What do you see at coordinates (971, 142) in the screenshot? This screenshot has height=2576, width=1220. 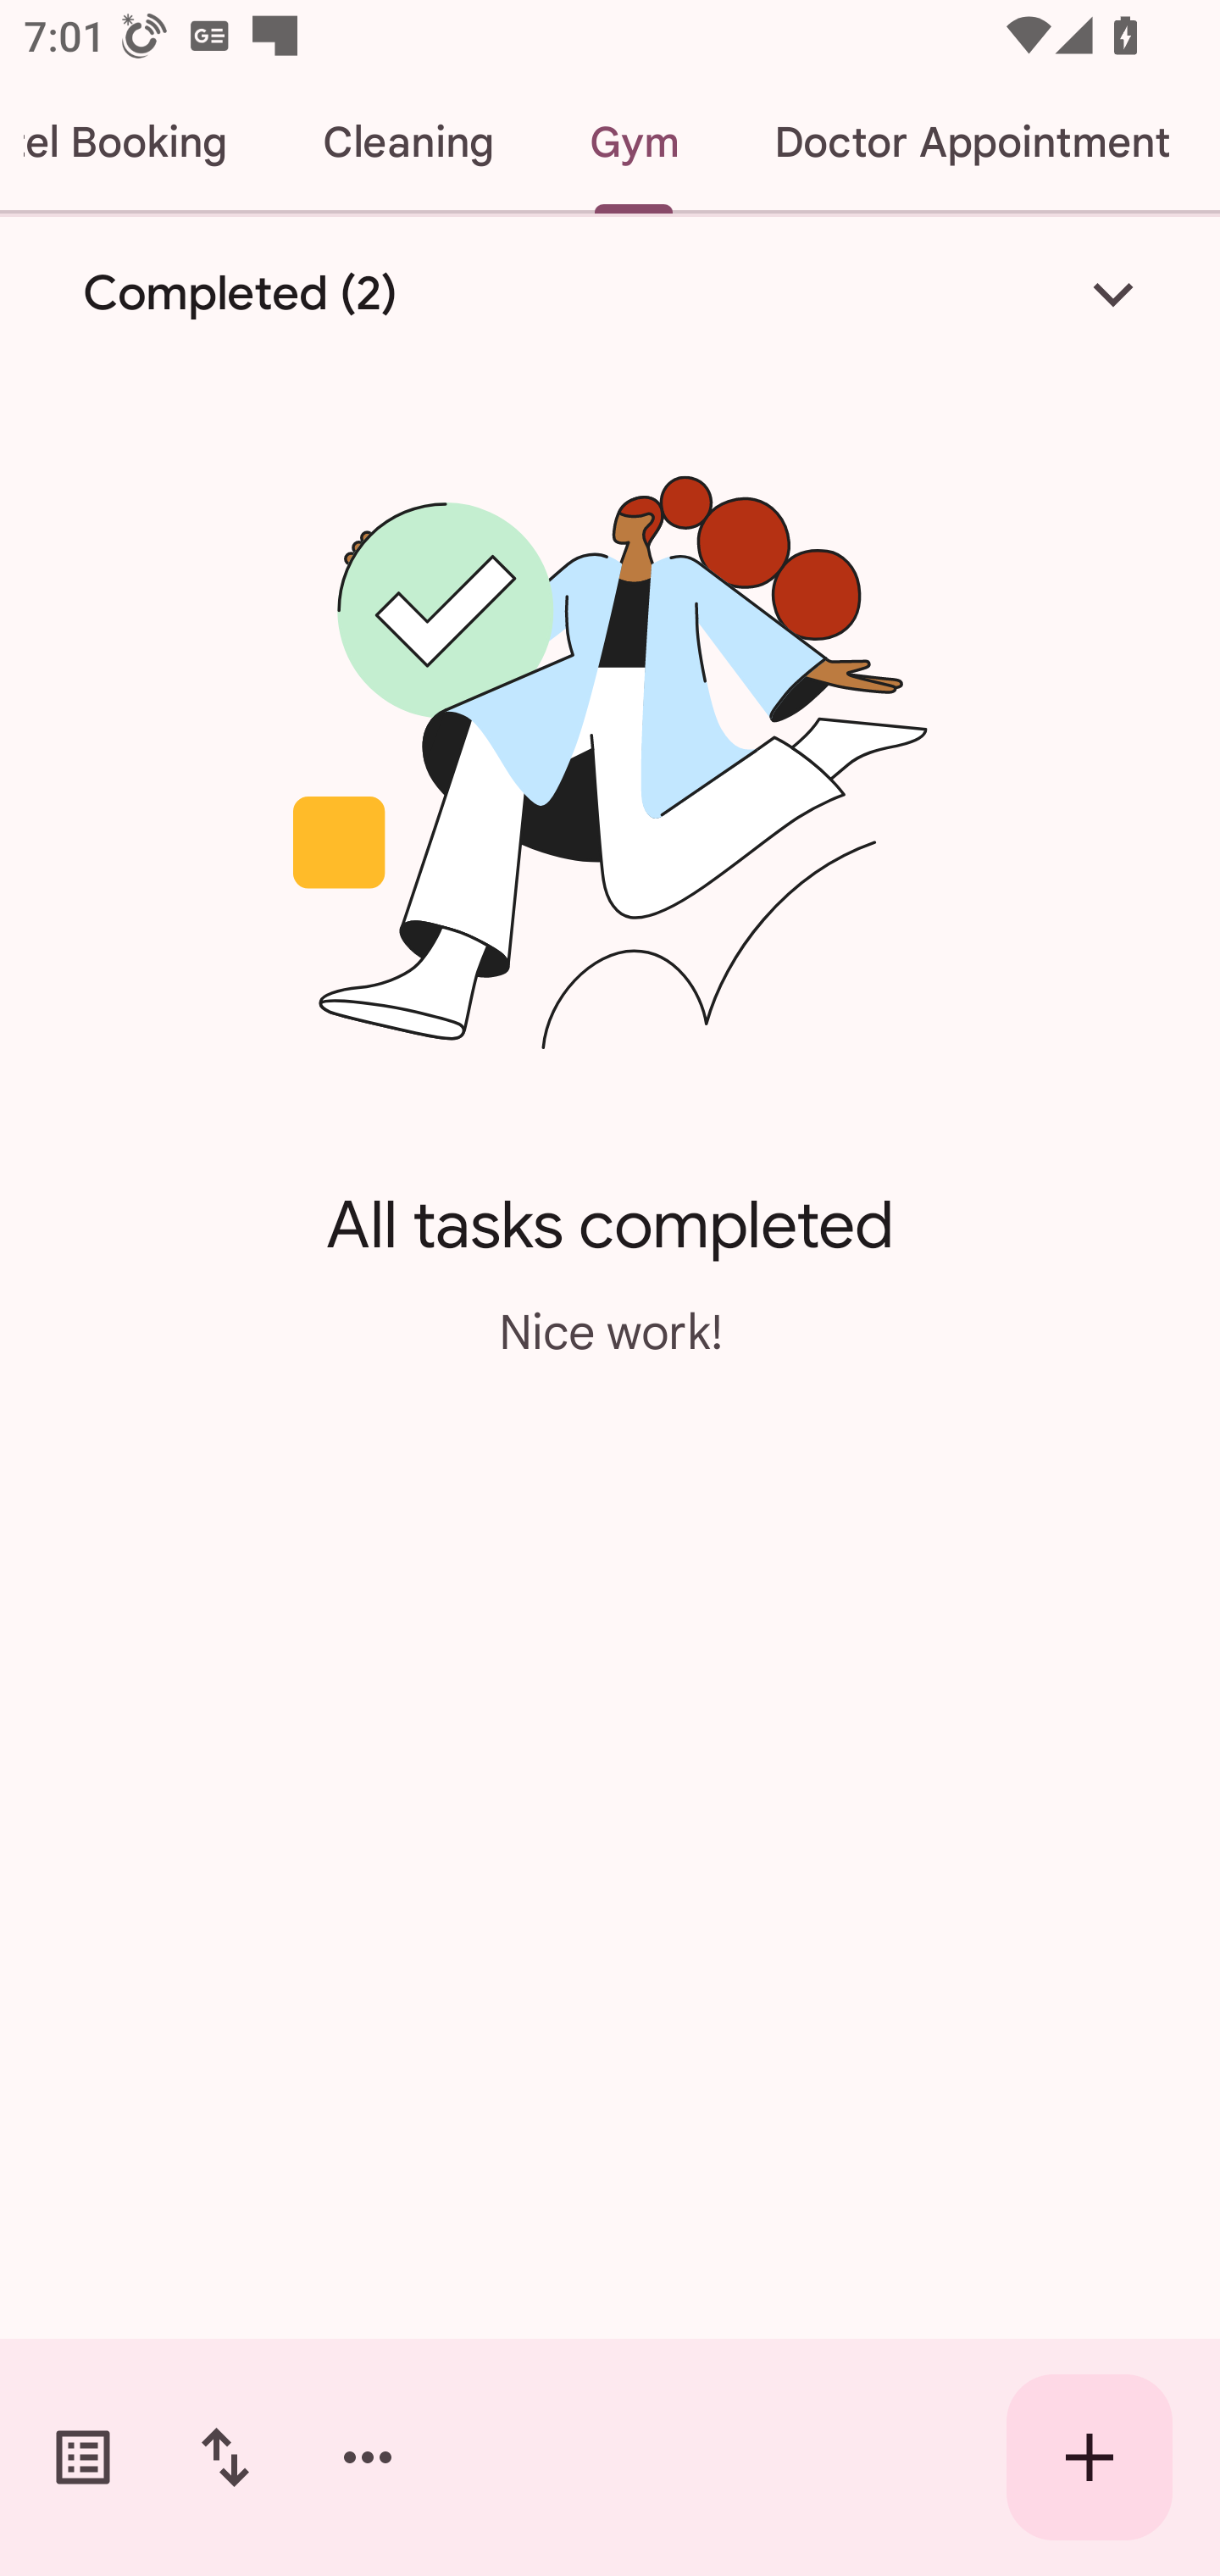 I see `Doctor Appointment` at bounding box center [971, 142].